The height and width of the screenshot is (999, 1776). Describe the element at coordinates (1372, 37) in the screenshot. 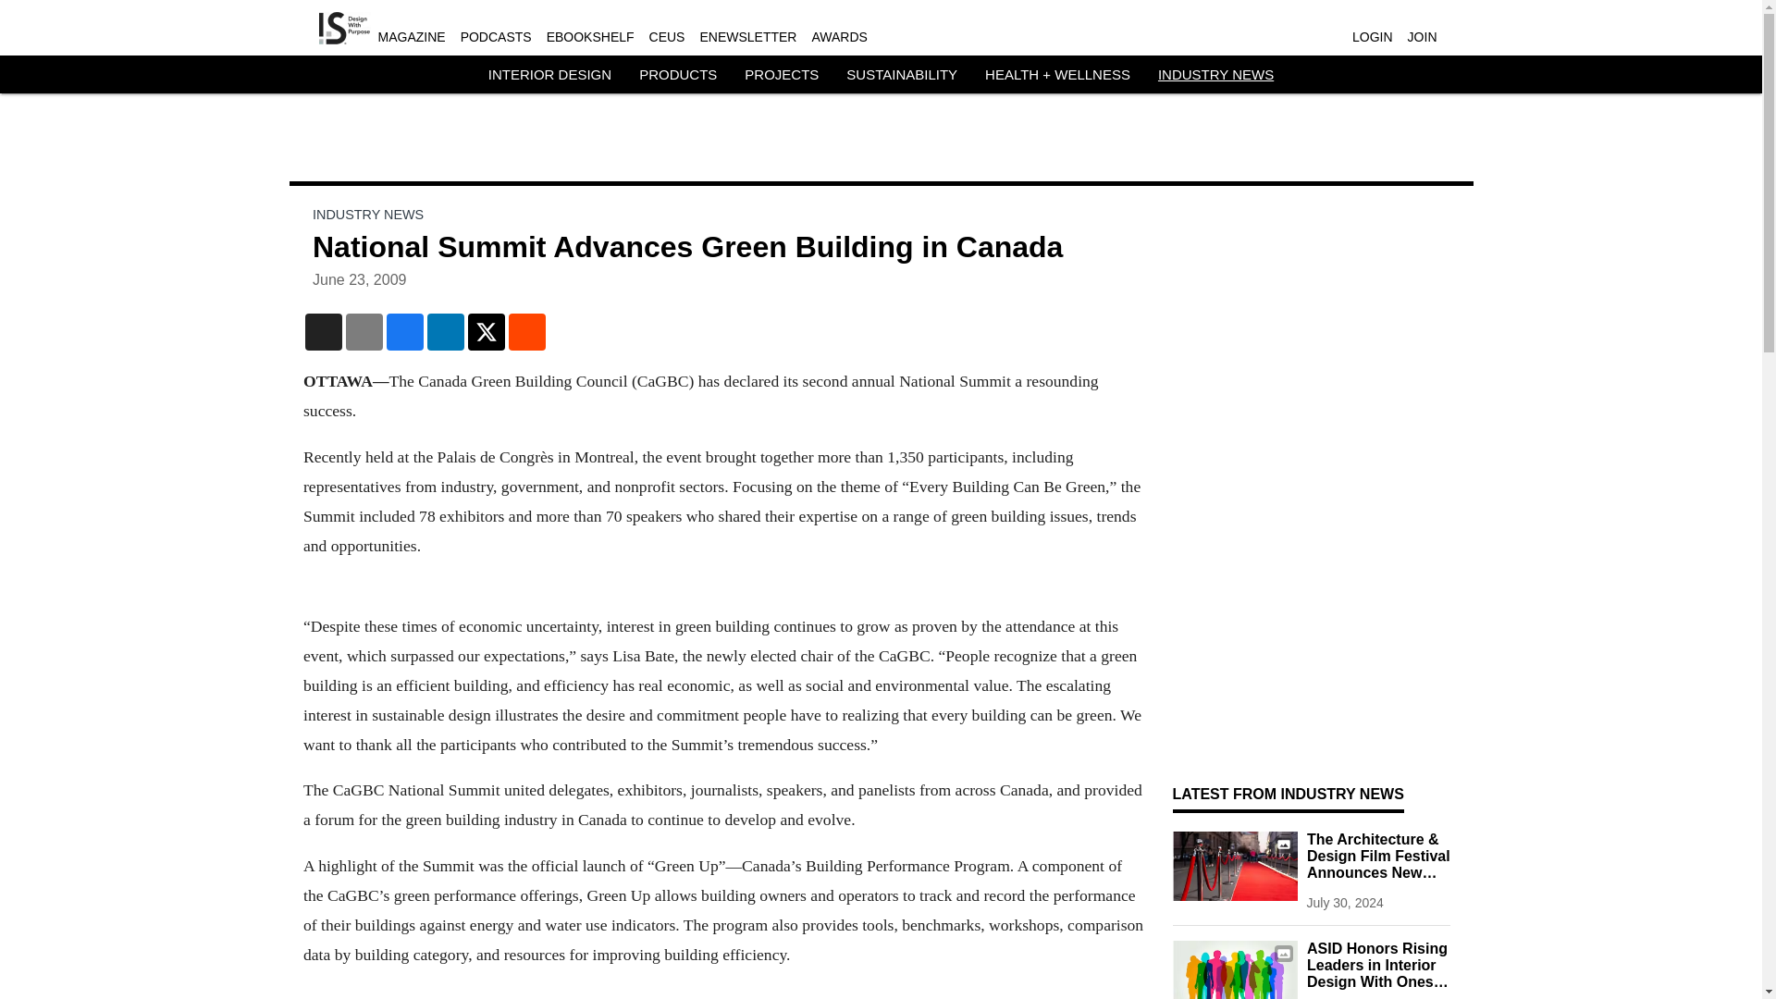

I see `LOGIN` at that location.